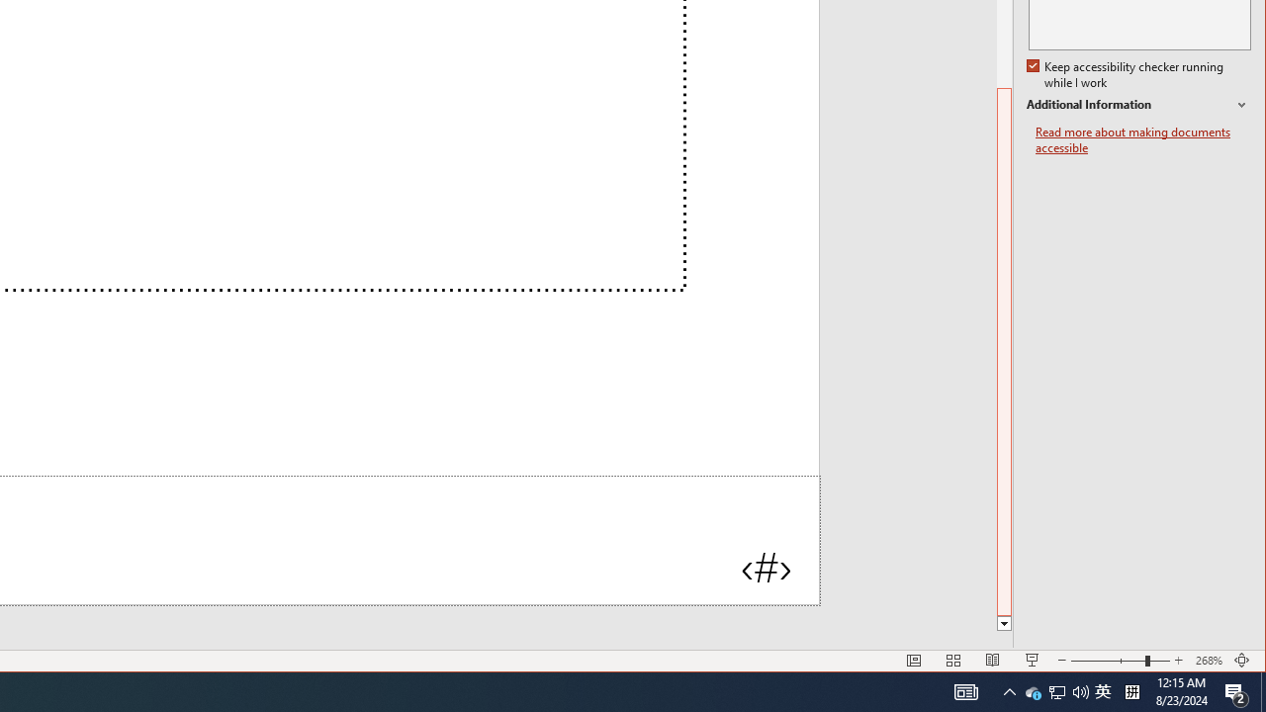 The width and height of the screenshot is (1266, 712). Describe the element at coordinates (1056, 692) in the screenshot. I see `User Promoted Notification Area` at that location.